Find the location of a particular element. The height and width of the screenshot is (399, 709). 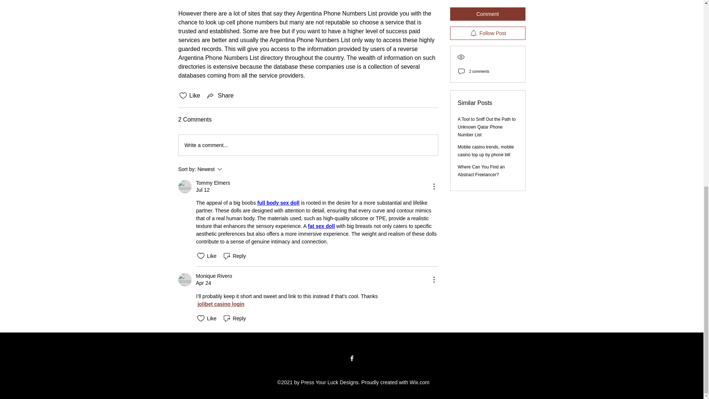

Monique Rivero is located at coordinates (220, 304).